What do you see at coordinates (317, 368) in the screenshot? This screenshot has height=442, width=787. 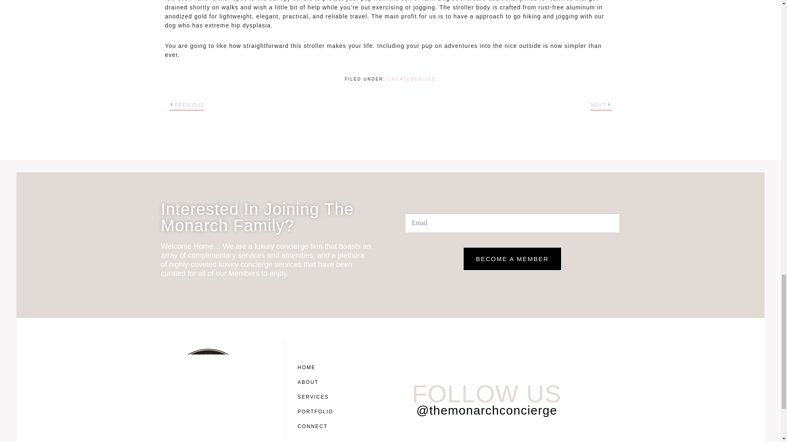 I see `HOME` at bounding box center [317, 368].